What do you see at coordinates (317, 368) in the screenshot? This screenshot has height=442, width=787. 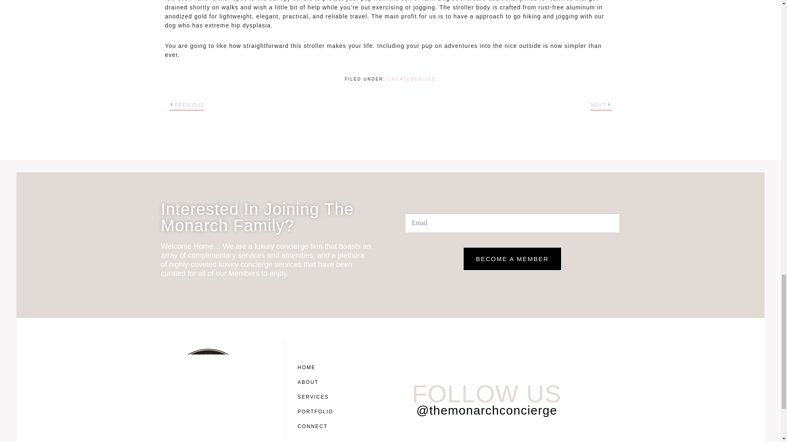 I see `HOME` at bounding box center [317, 368].